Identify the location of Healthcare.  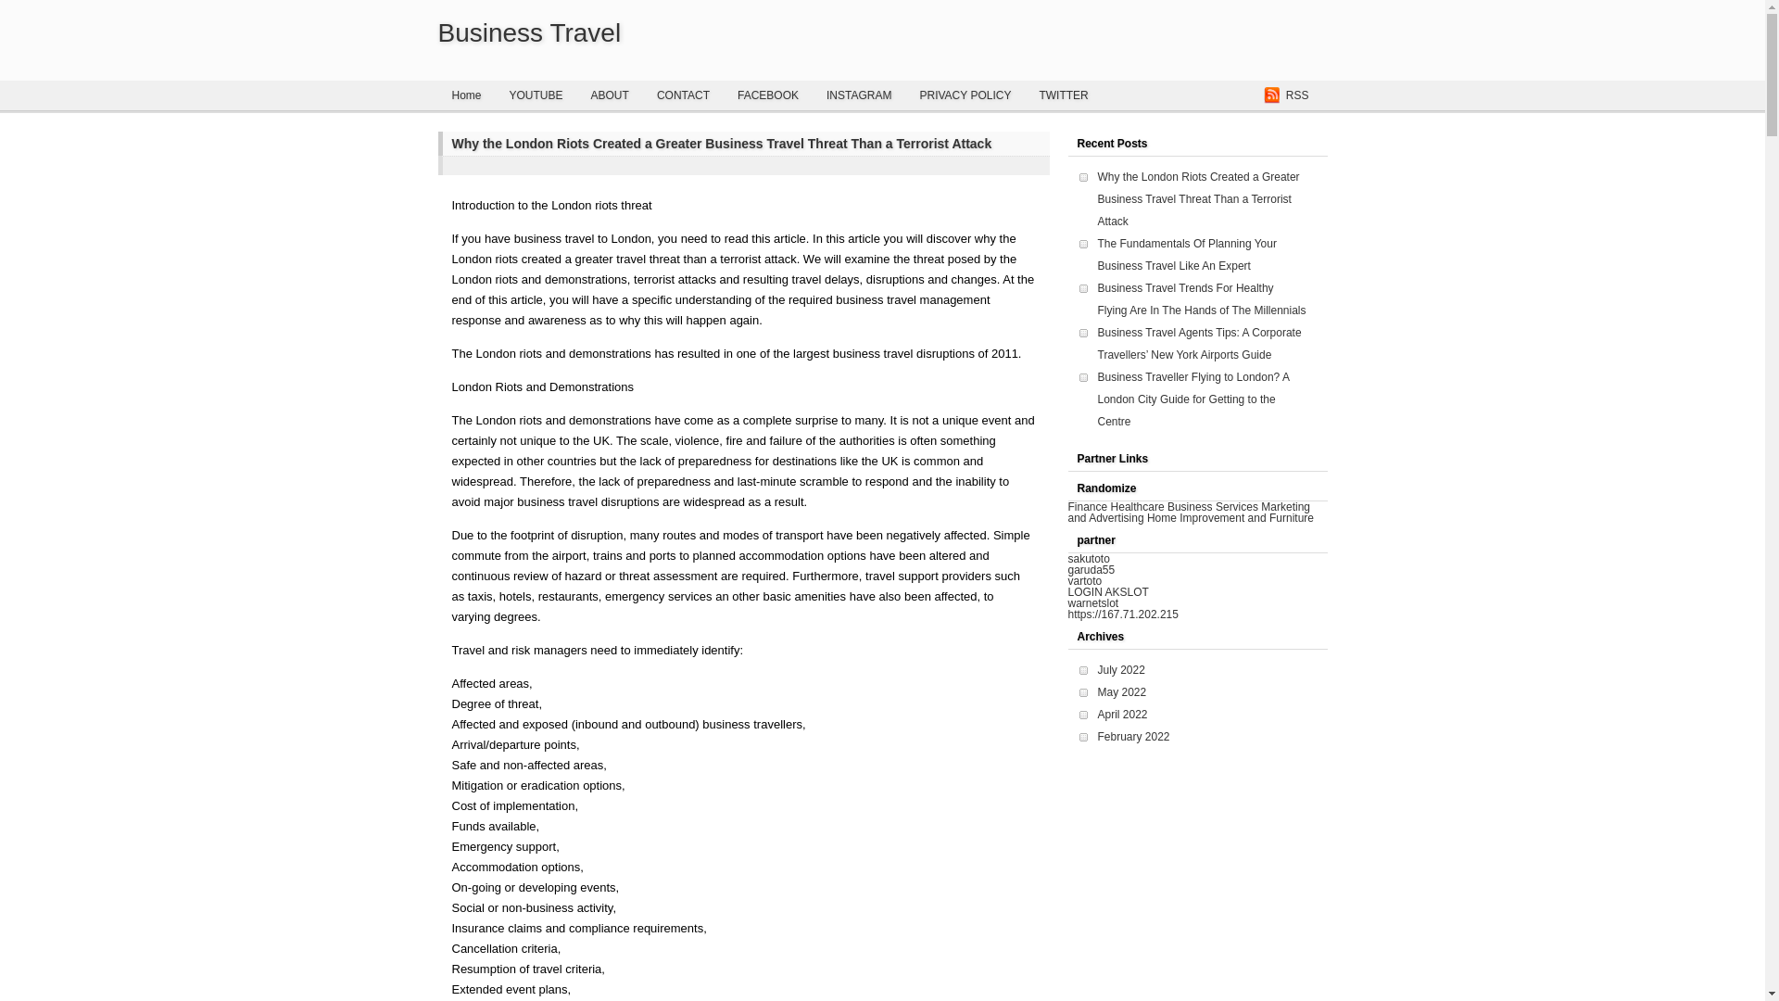
(1138, 507).